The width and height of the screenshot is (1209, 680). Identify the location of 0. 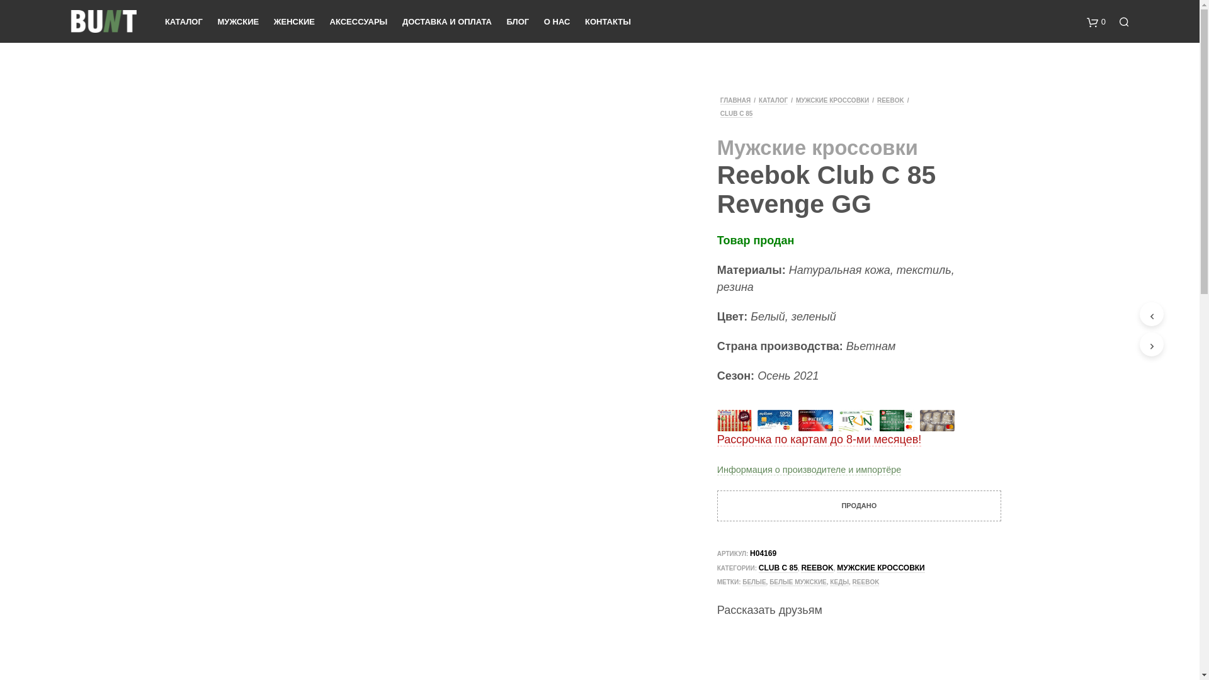
(1096, 21).